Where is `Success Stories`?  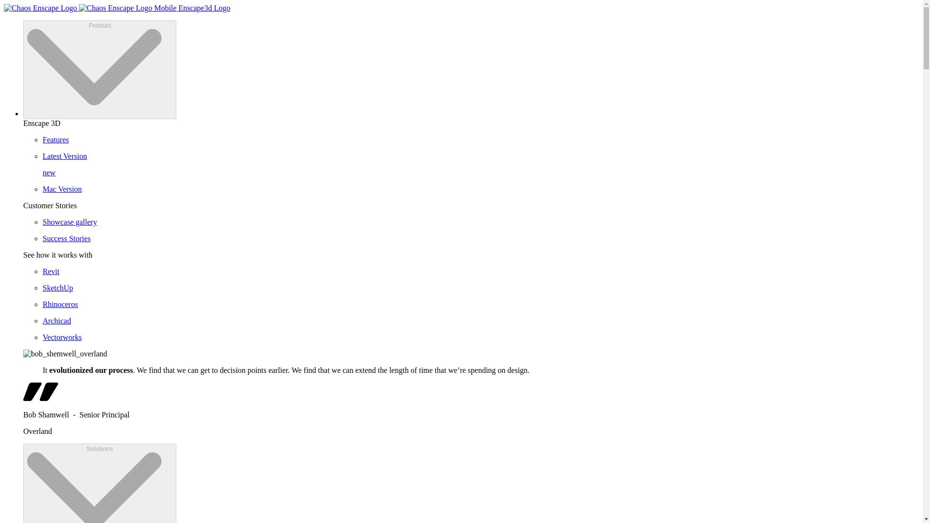 Success Stories is located at coordinates (295, 238).